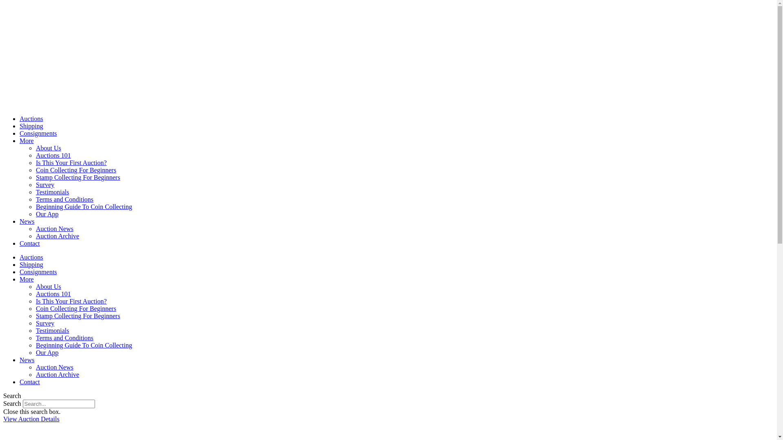 Image resolution: width=783 pixels, height=440 pixels. I want to click on View Auction Details, so click(31, 419).